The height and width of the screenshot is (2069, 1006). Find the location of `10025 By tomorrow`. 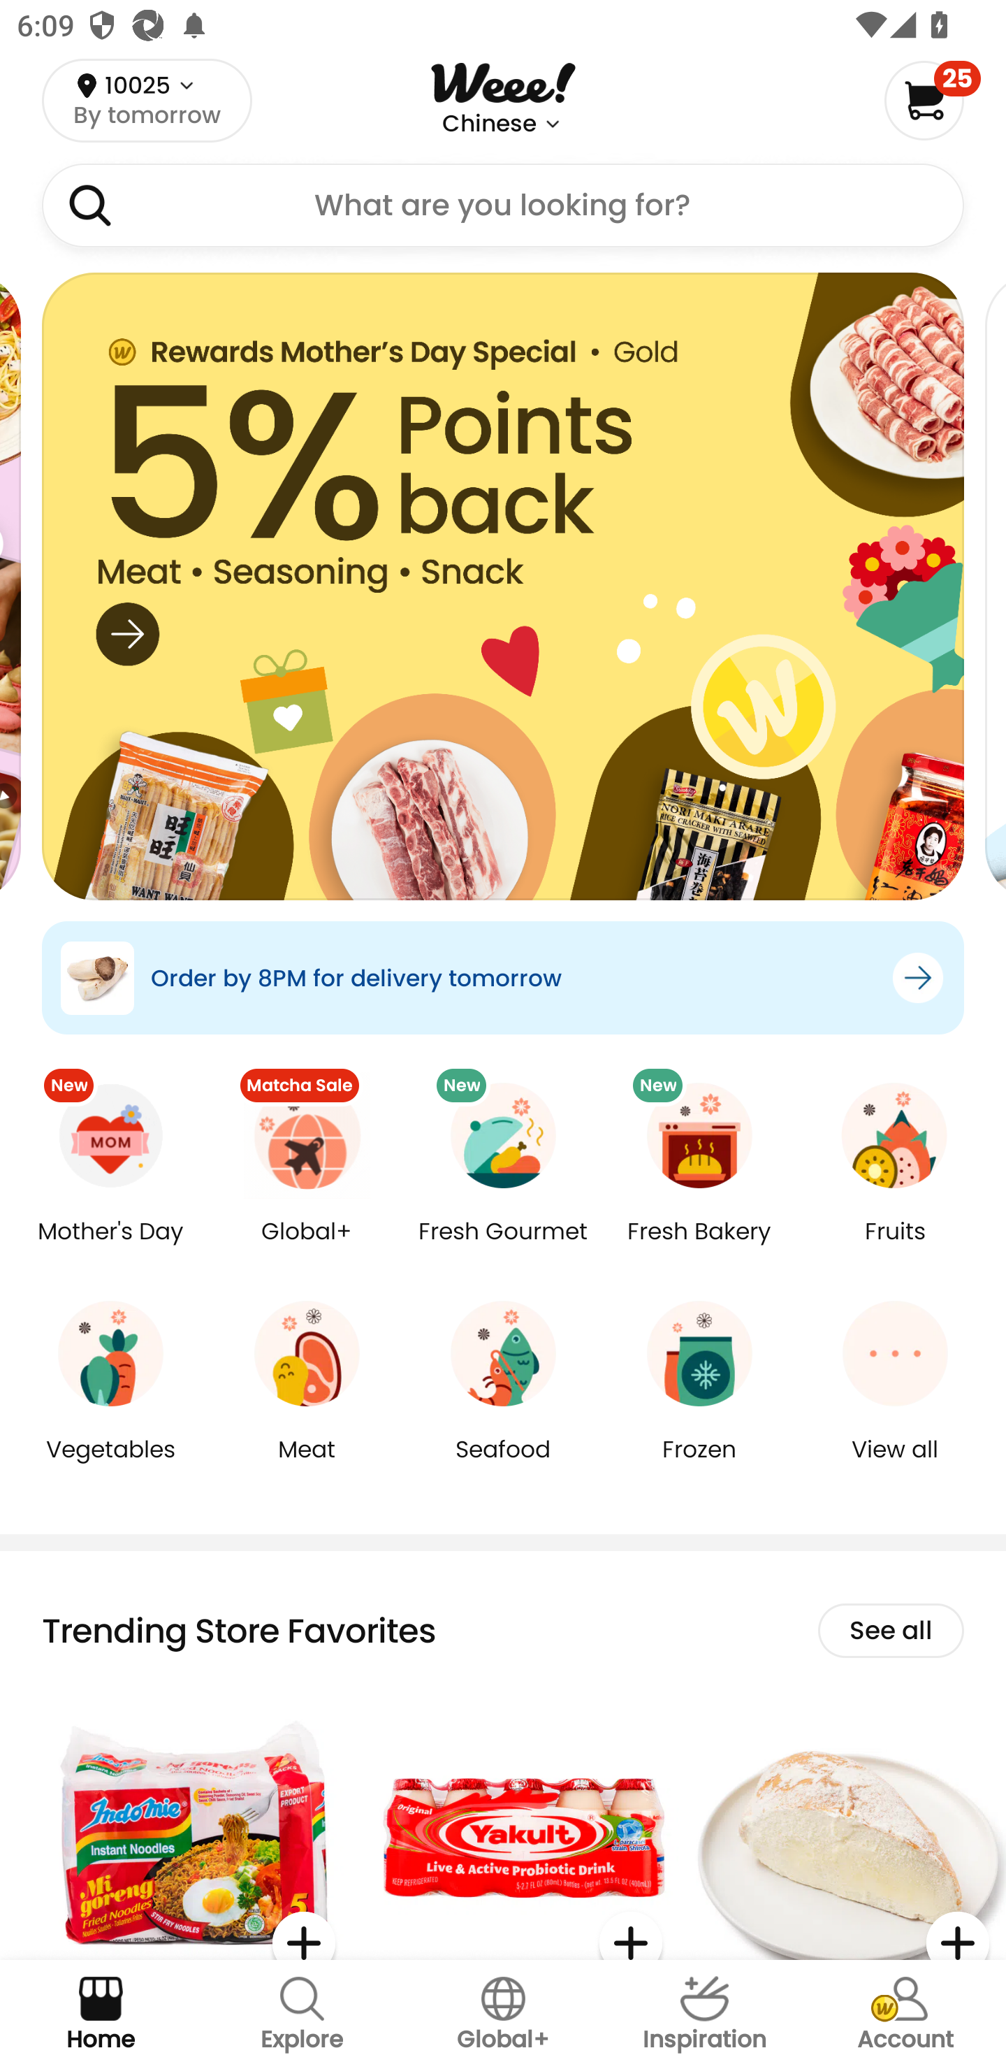

10025 By tomorrow is located at coordinates (147, 100).